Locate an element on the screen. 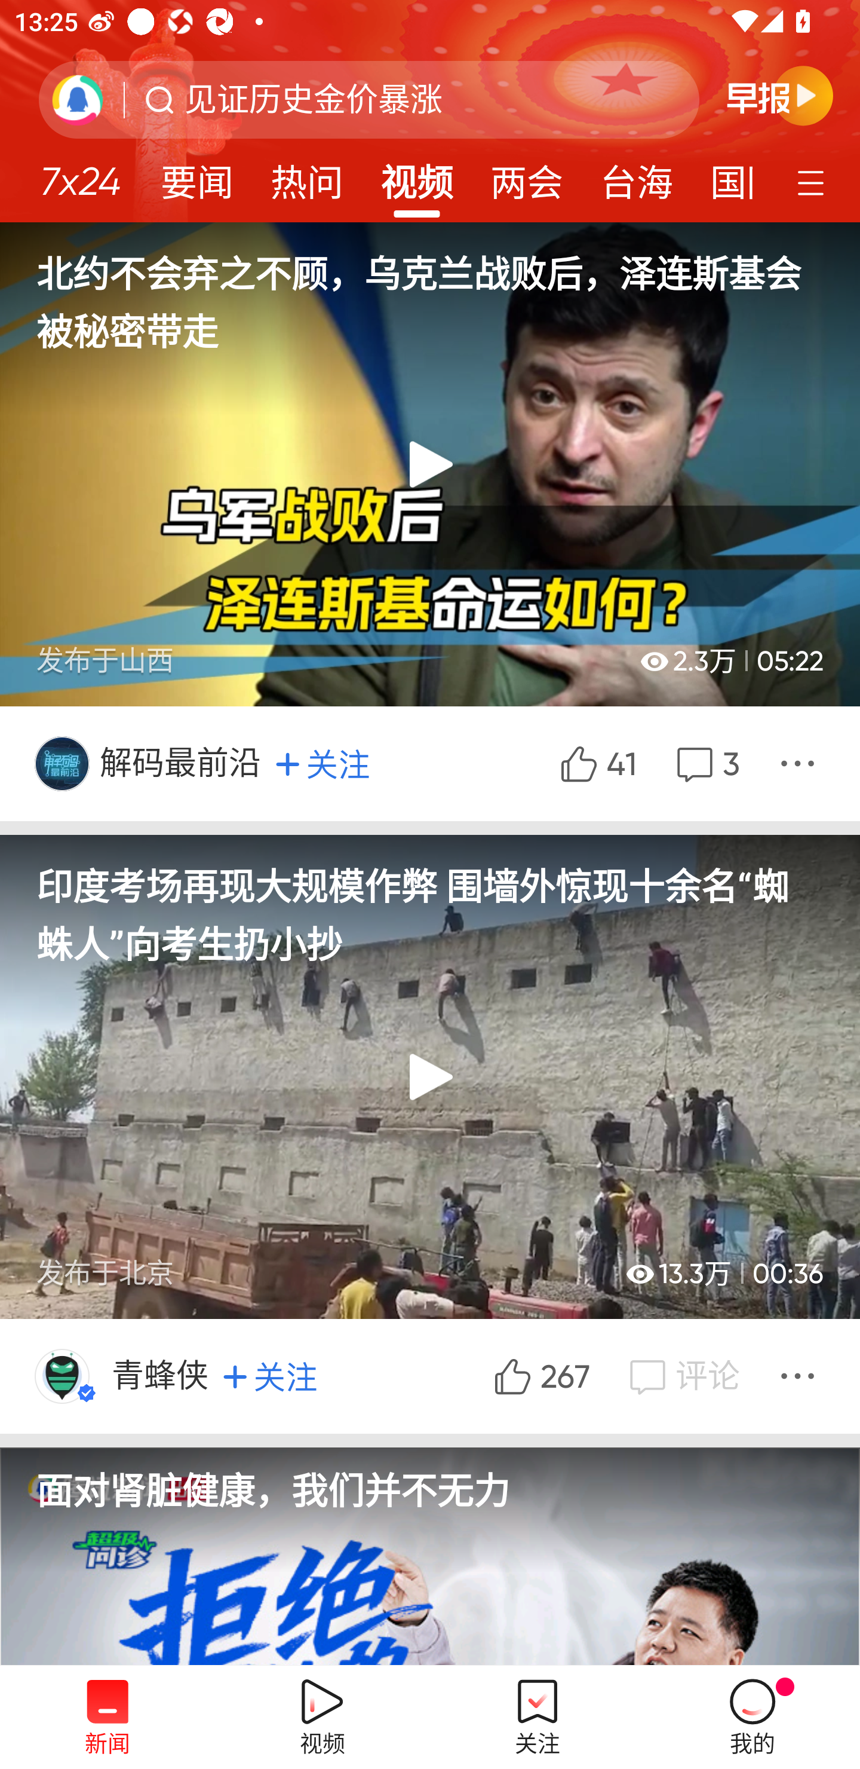 The image size is (860, 1769). 关注 is located at coordinates (322, 764).